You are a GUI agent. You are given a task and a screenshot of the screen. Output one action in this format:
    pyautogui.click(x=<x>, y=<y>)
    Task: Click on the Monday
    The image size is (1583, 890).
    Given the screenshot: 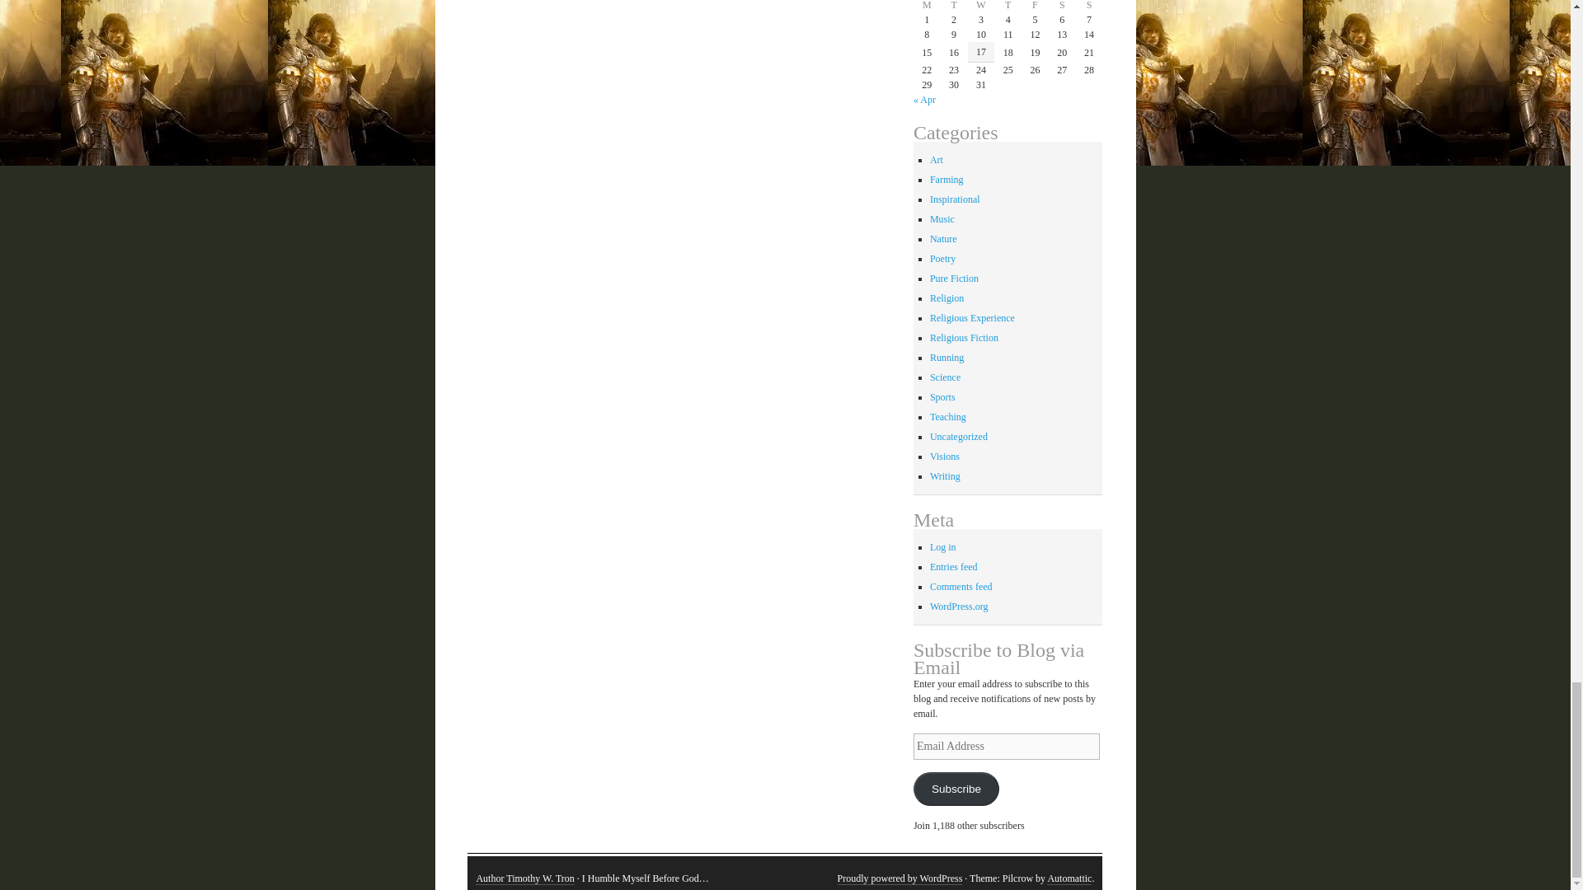 What is the action you would take?
    pyautogui.click(x=927, y=7)
    